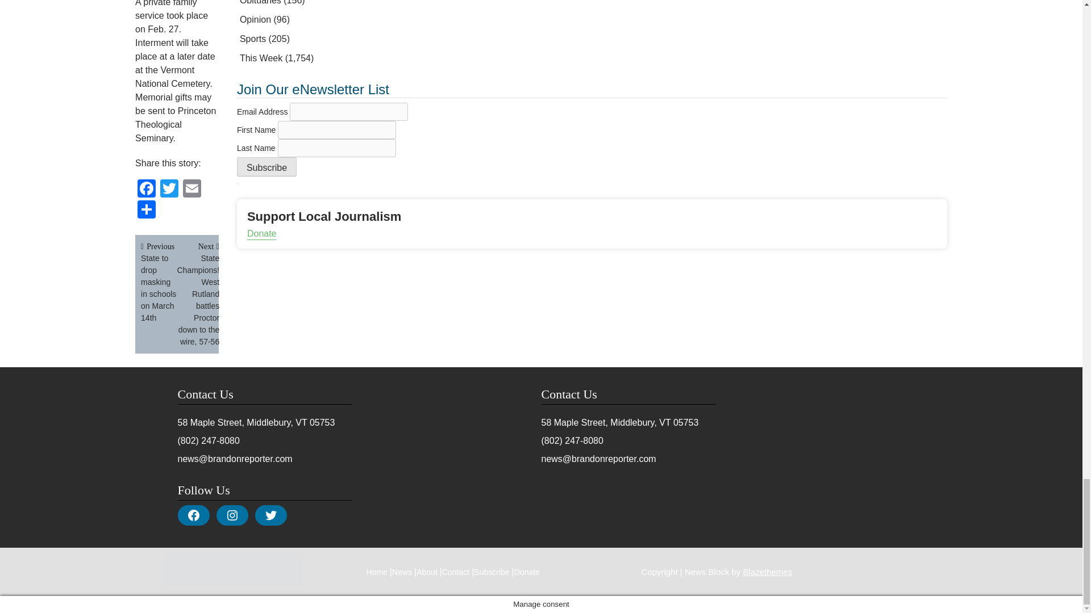 Image resolution: width=1091 pixels, height=613 pixels. Describe the element at coordinates (147, 190) in the screenshot. I see `Facebook` at that location.